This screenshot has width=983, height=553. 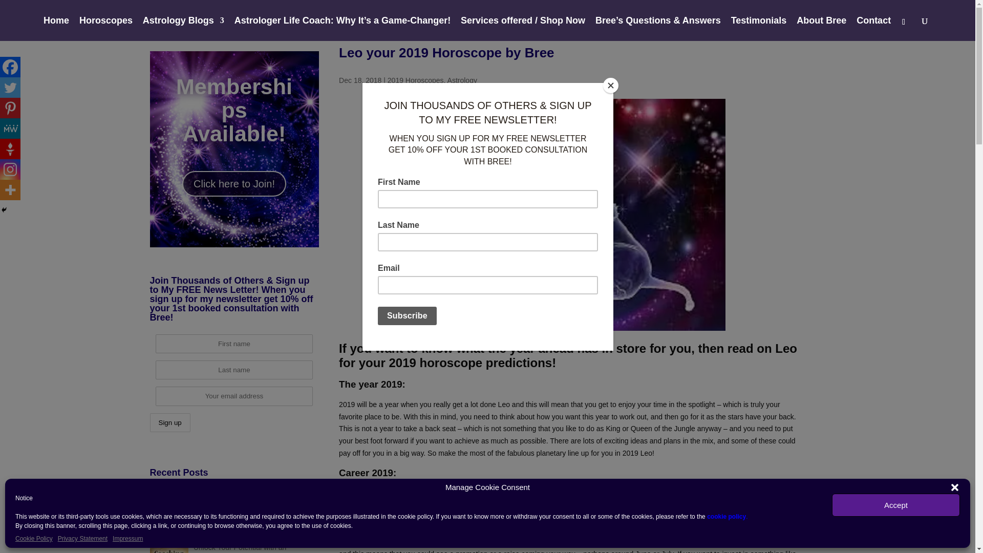 I want to click on About Bree, so click(x=821, y=29).